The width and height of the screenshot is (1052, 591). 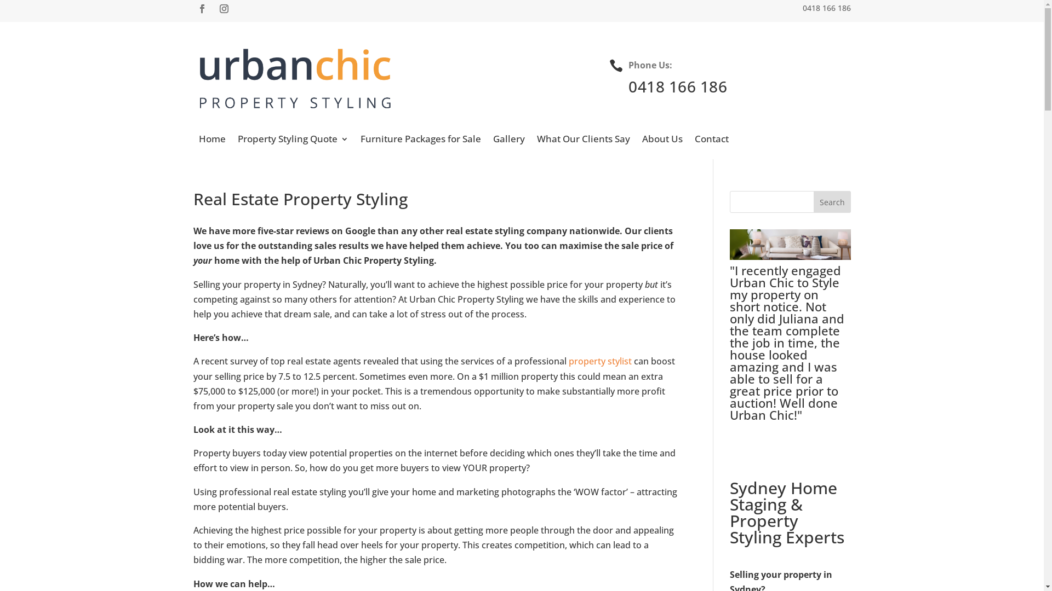 I want to click on 0418 166 186, so click(x=826, y=10).